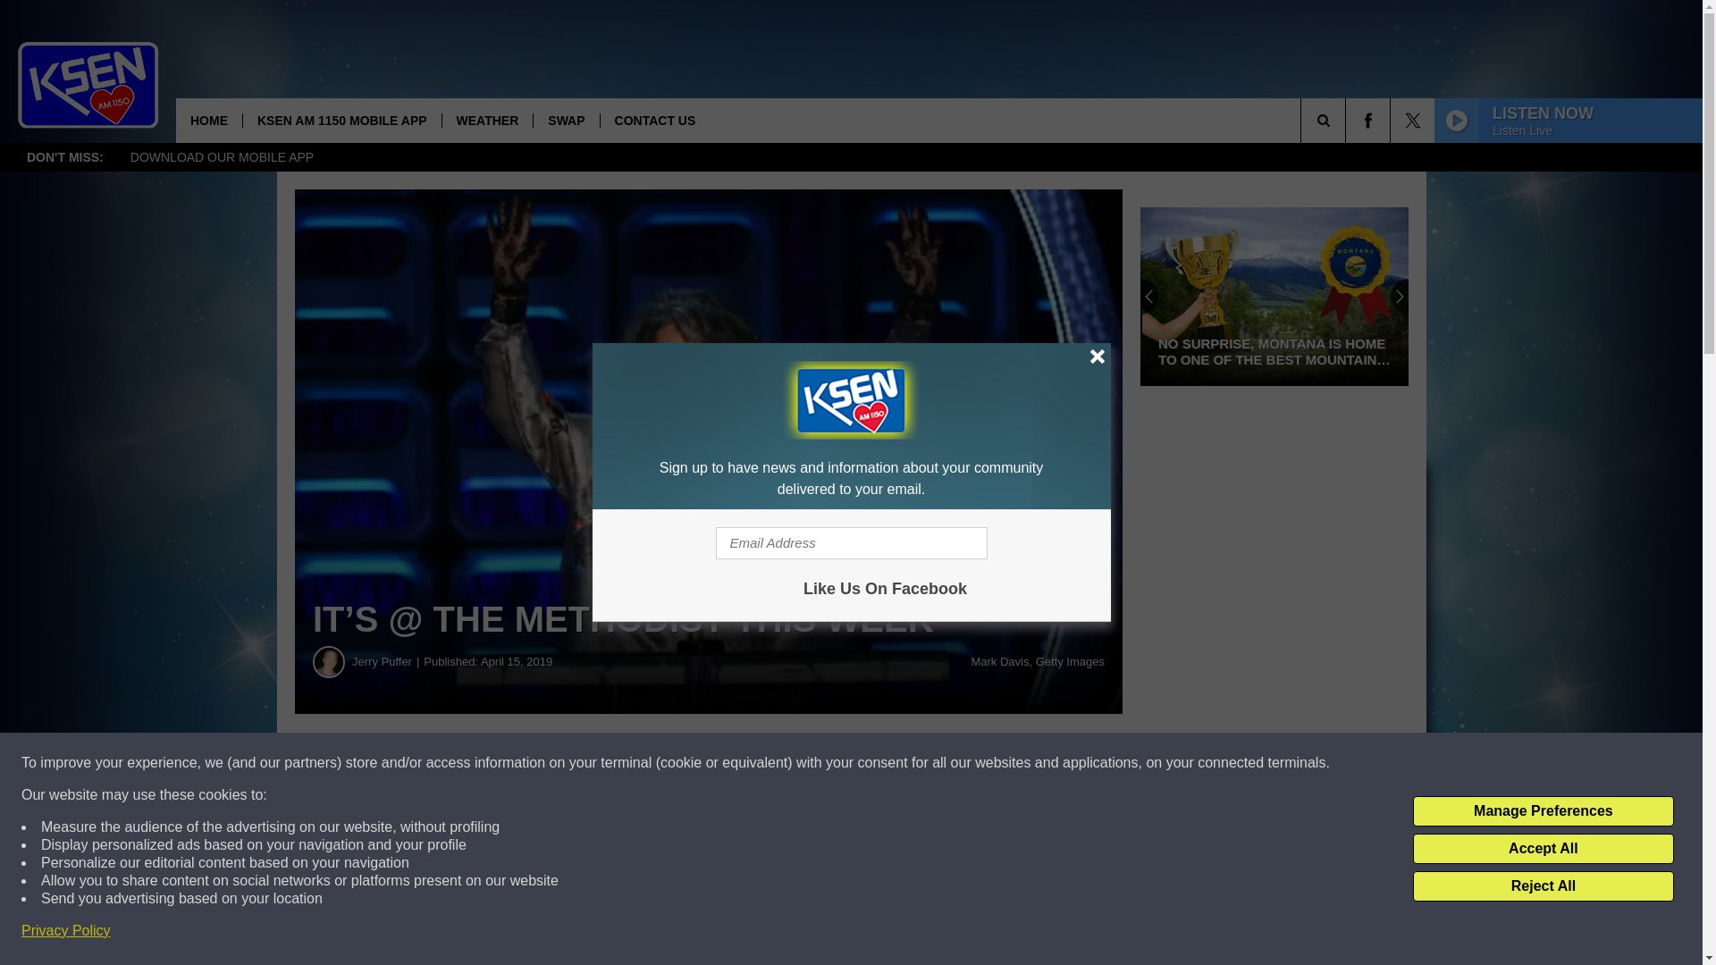  I want to click on HOME, so click(209, 120).